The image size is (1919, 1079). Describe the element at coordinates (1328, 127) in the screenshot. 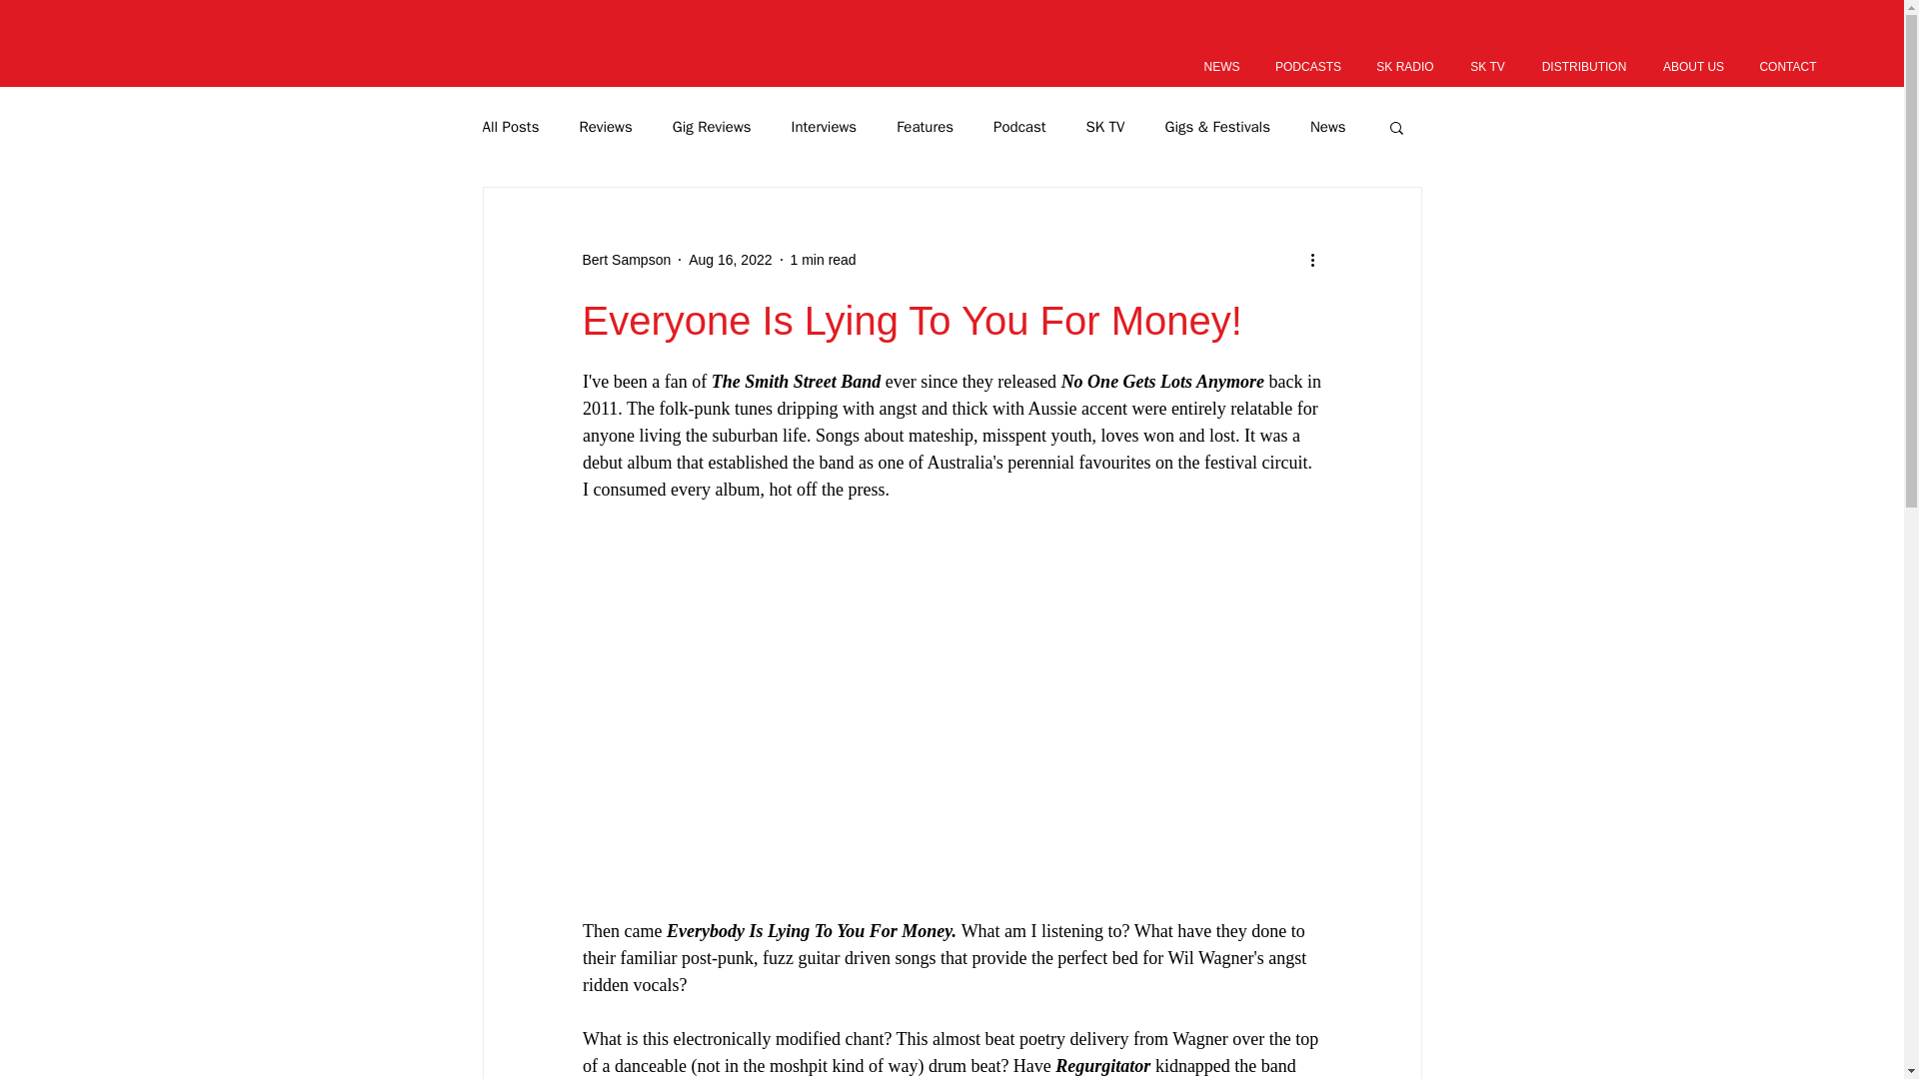

I see `News` at that location.